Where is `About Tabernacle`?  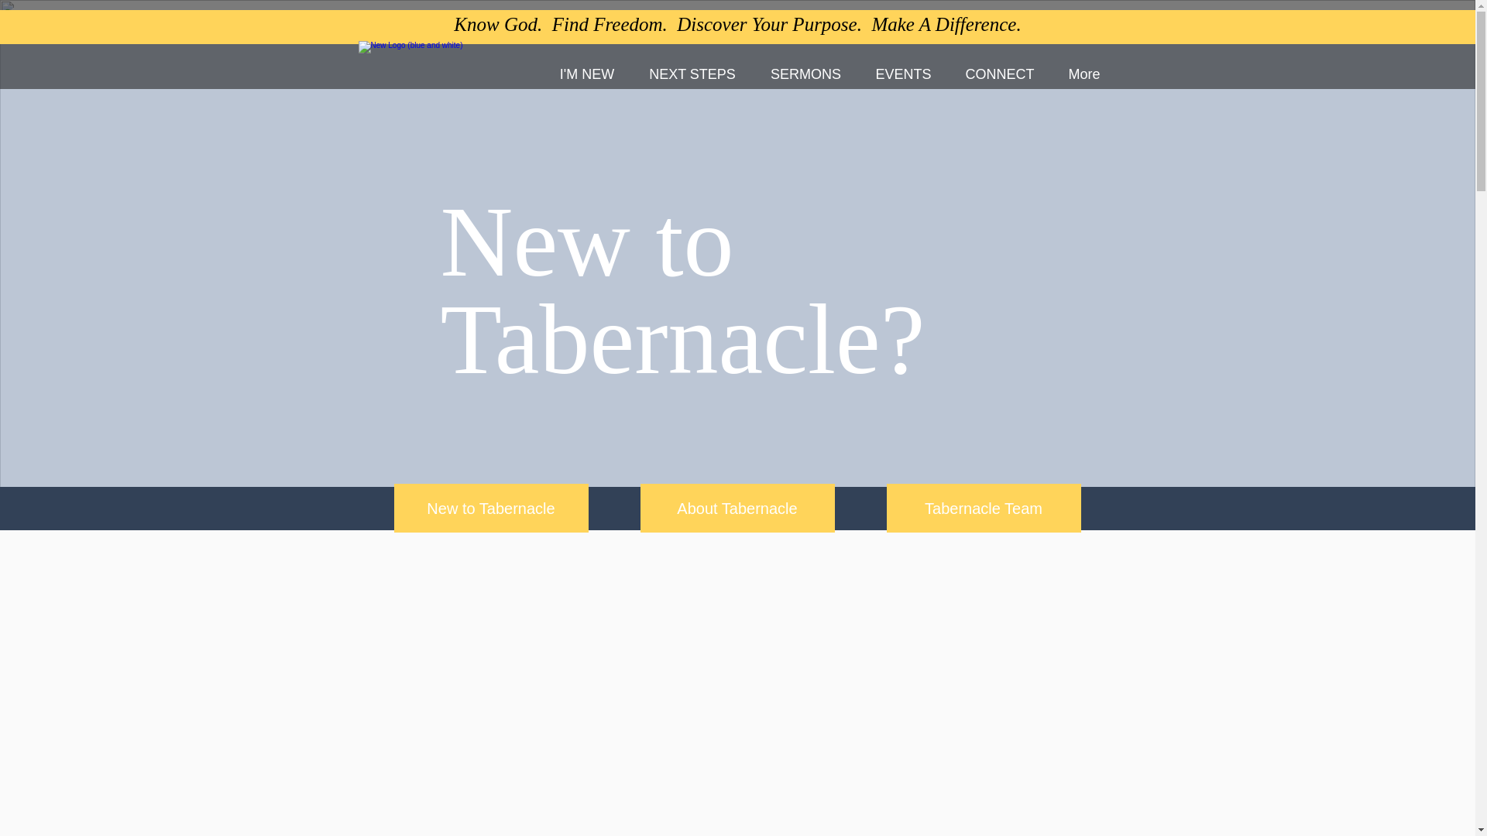 About Tabernacle is located at coordinates (737, 508).